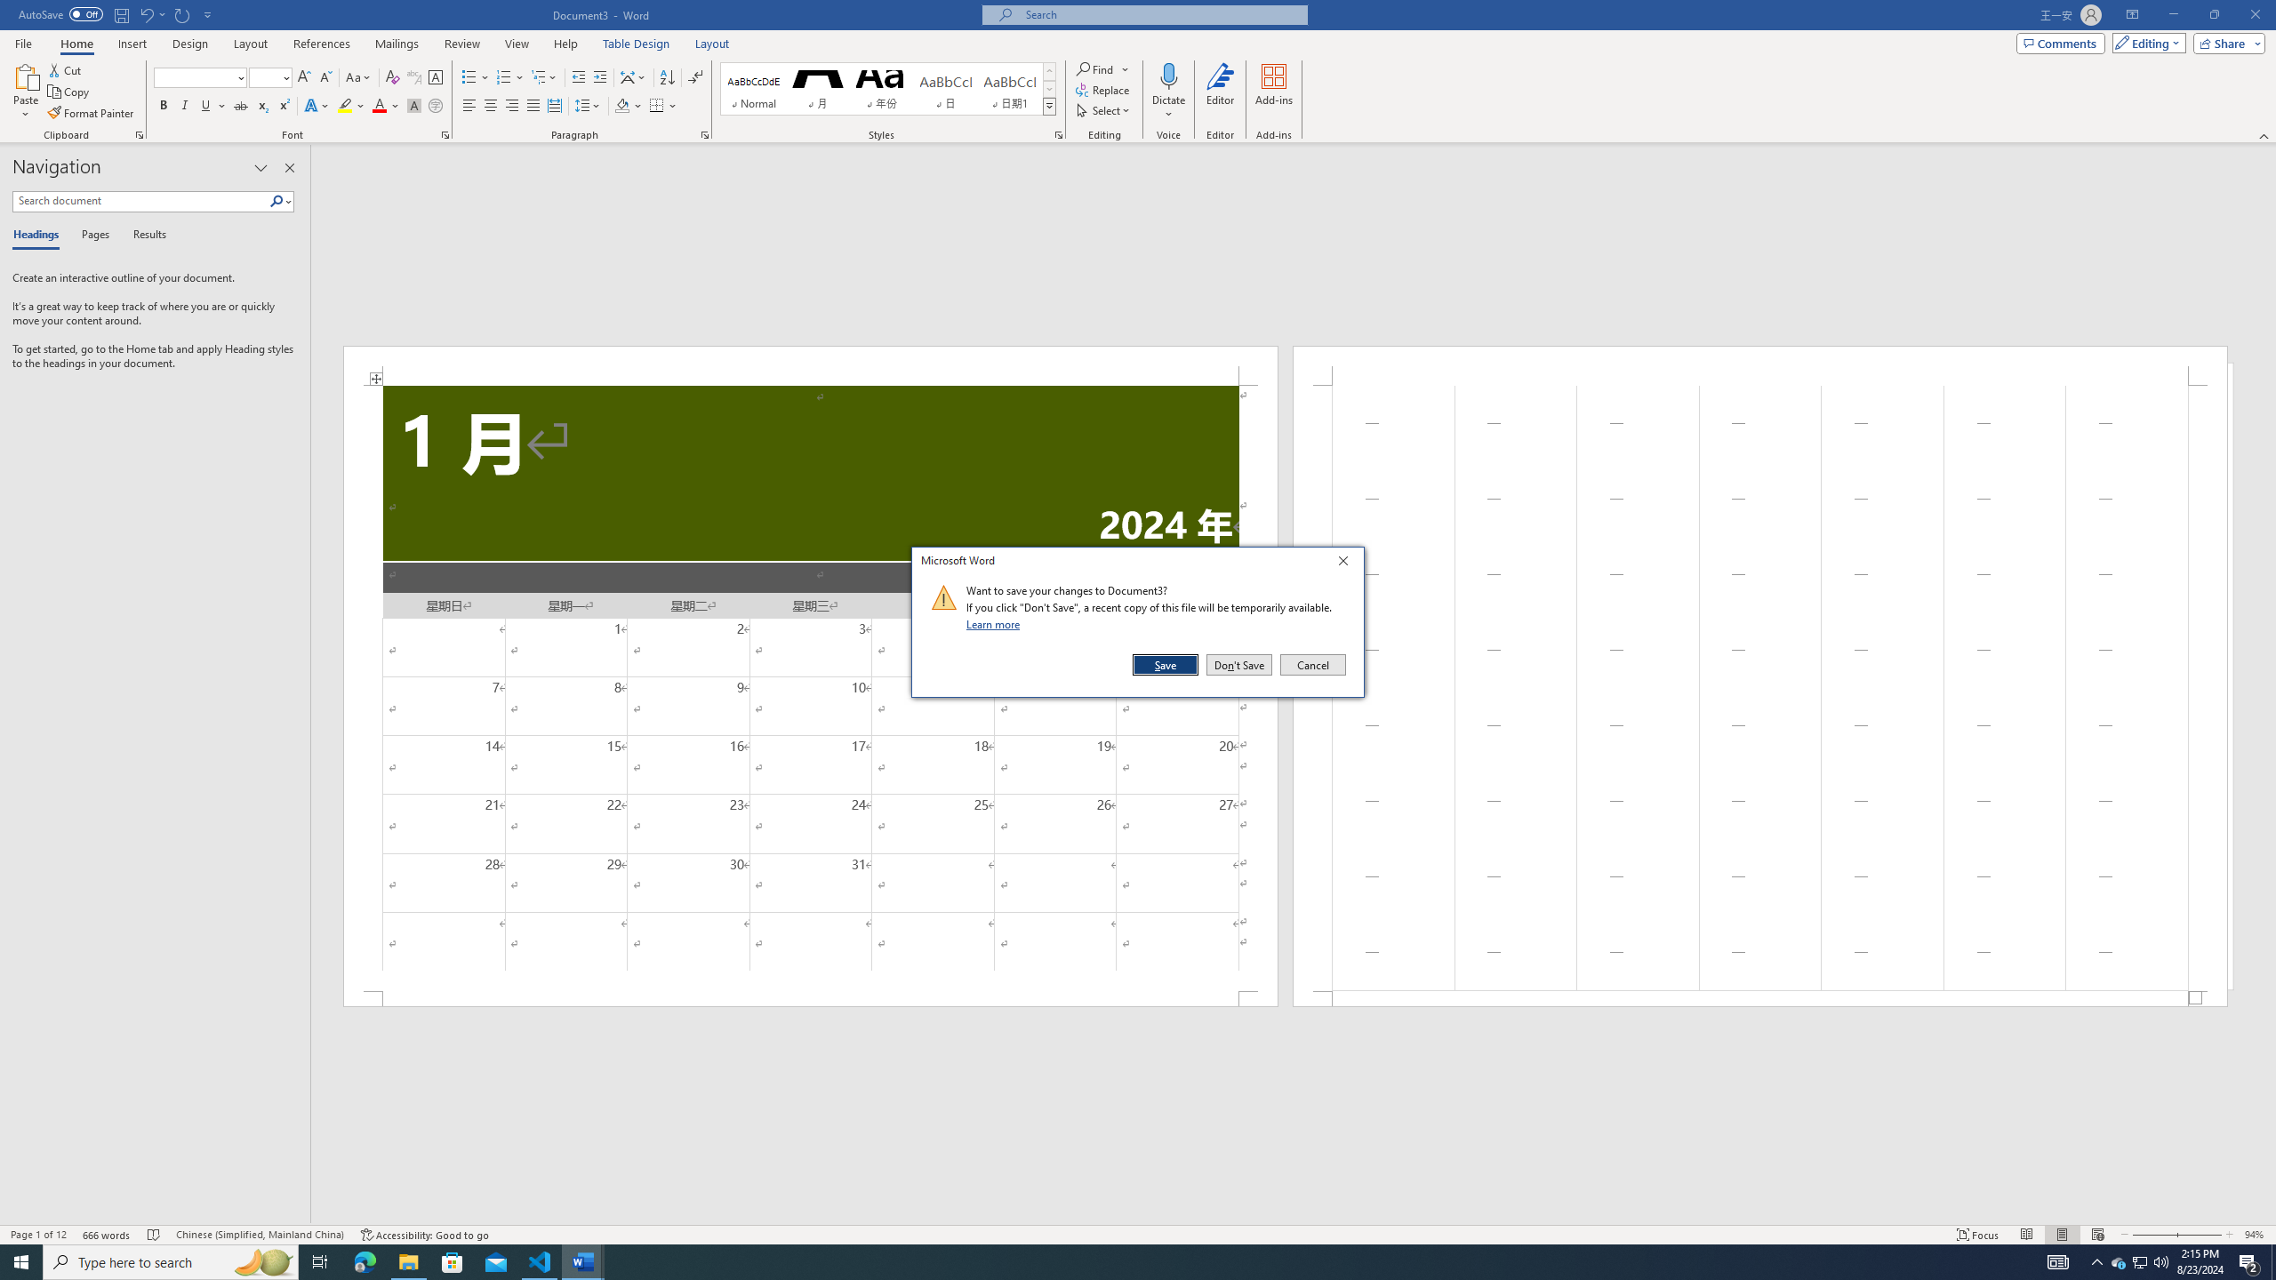 The width and height of the screenshot is (2276, 1280). What do you see at coordinates (2058, 1262) in the screenshot?
I see `Start` at bounding box center [2058, 1262].